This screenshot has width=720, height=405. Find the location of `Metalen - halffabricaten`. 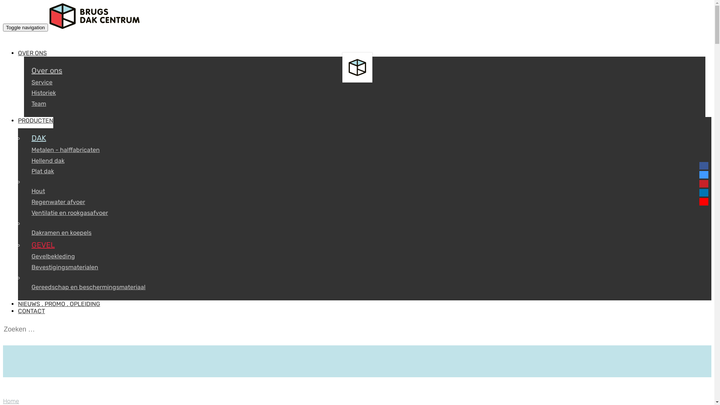

Metalen - halffabricaten is located at coordinates (364, 150).